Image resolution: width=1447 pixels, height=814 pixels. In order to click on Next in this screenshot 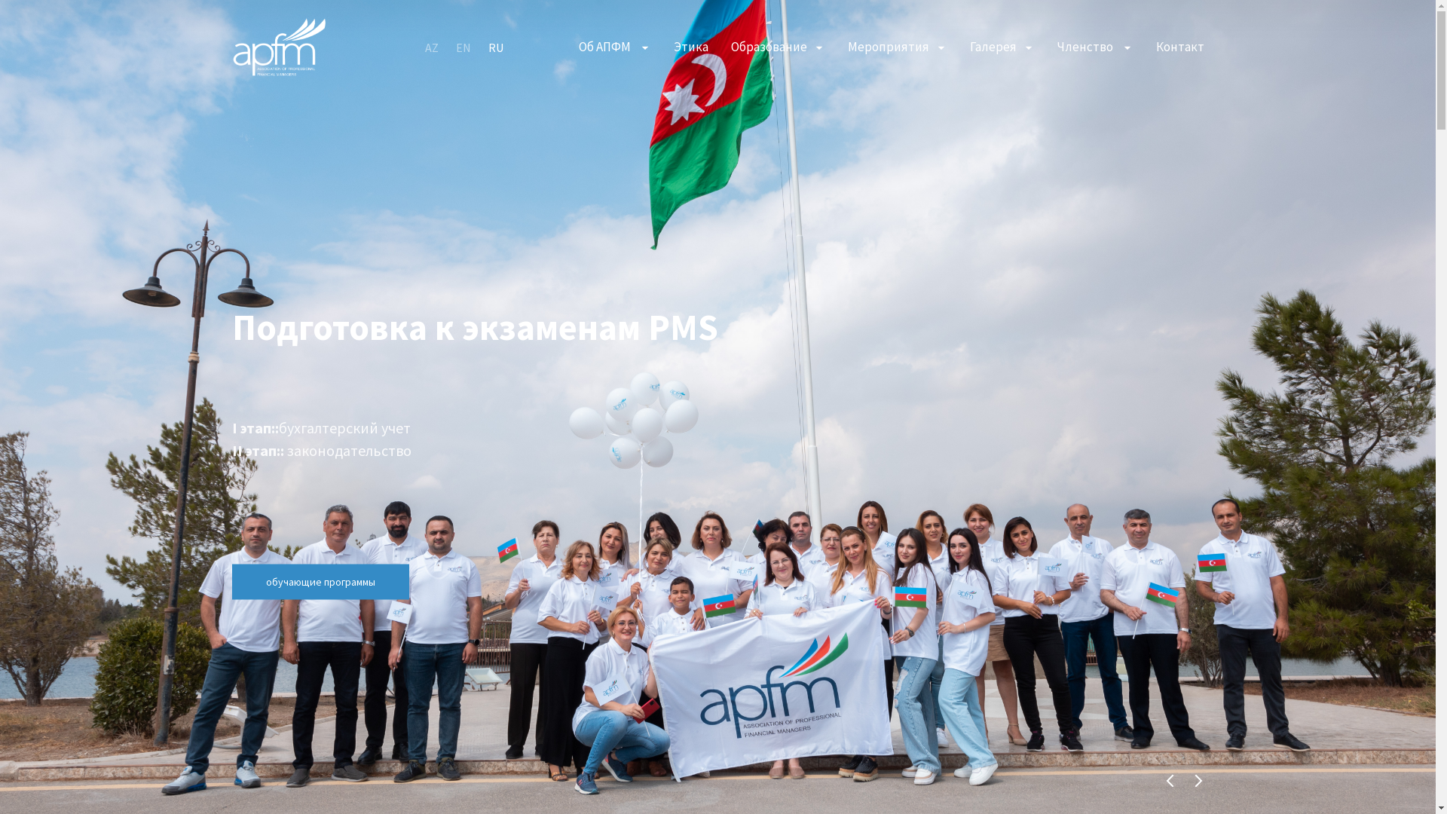, I will do `click(1197, 782)`.